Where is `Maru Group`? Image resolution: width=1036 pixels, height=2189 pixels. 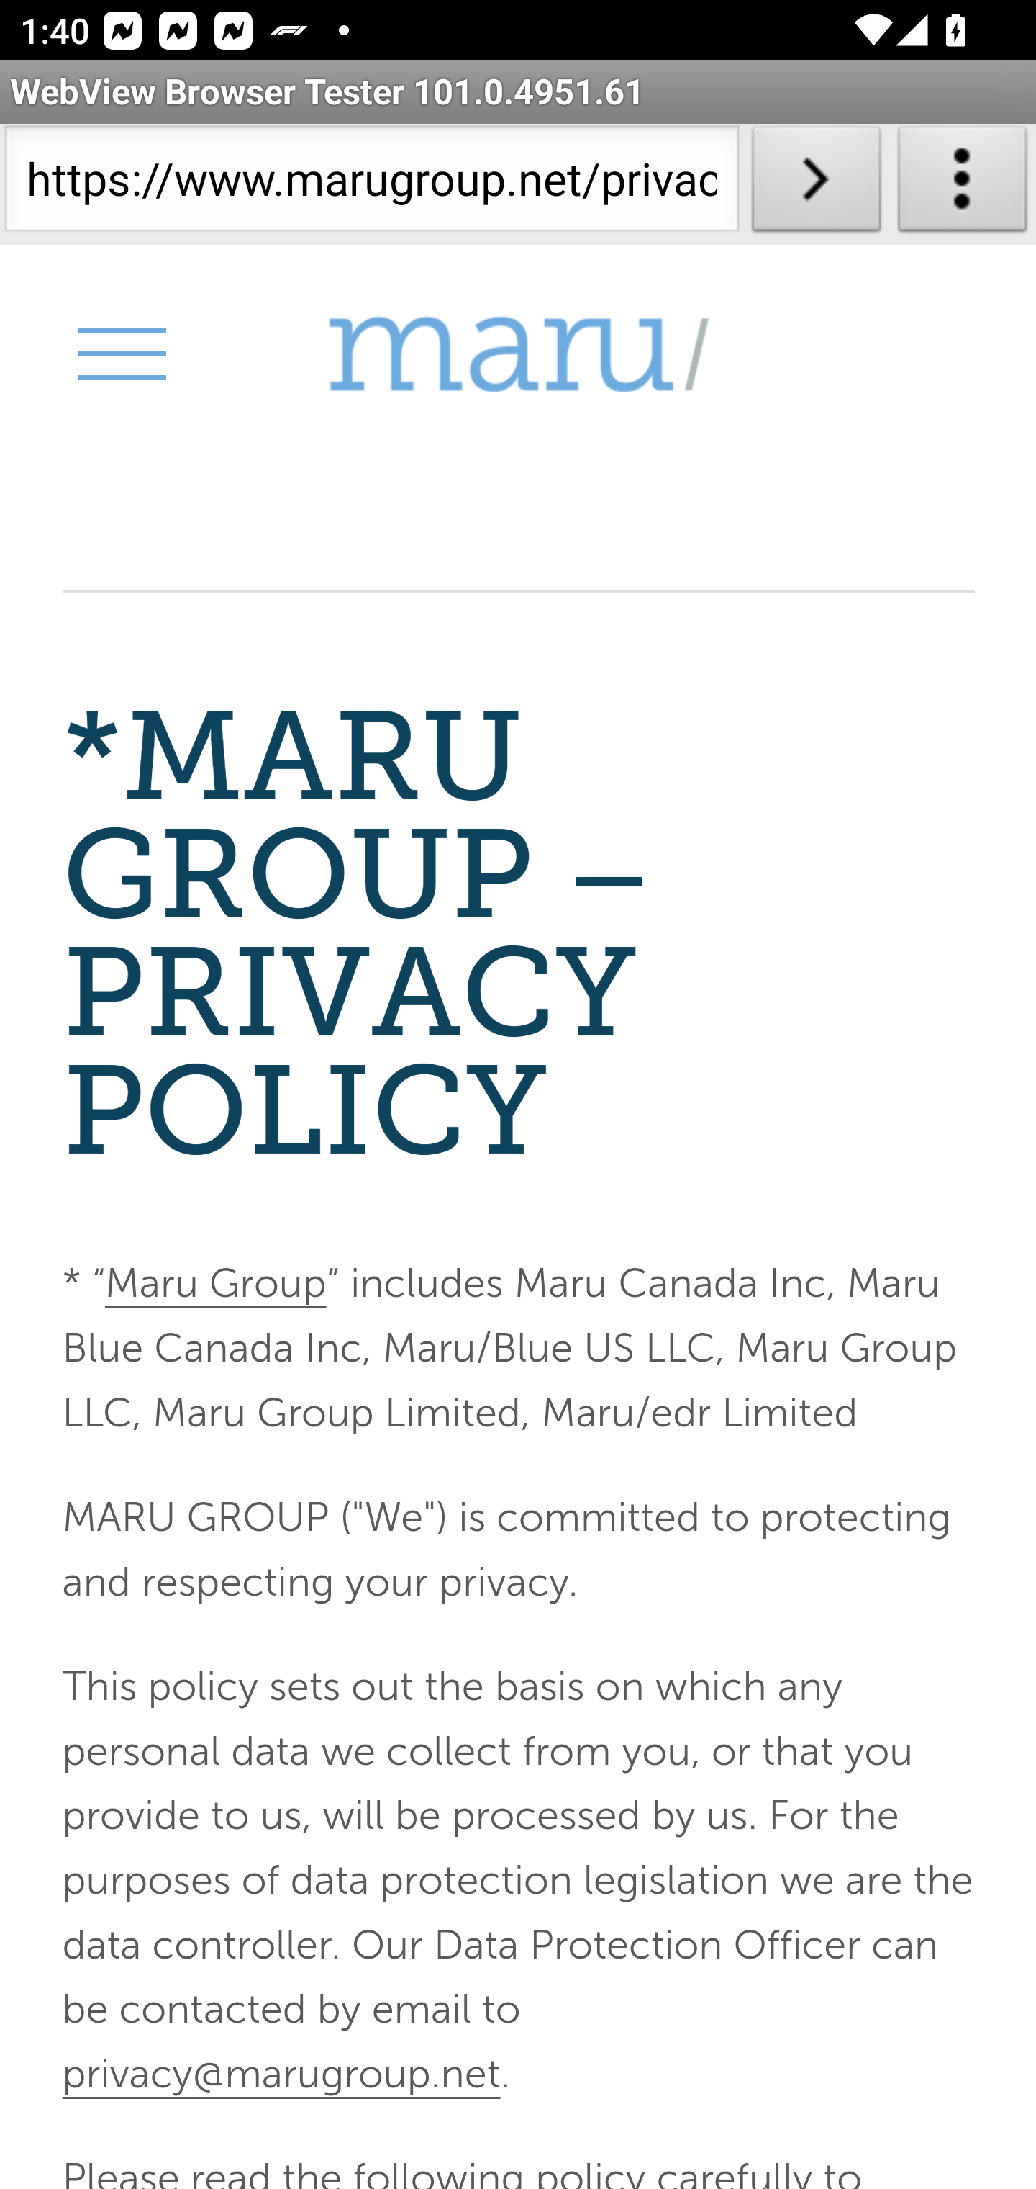
Maru Group is located at coordinates (518, 354).